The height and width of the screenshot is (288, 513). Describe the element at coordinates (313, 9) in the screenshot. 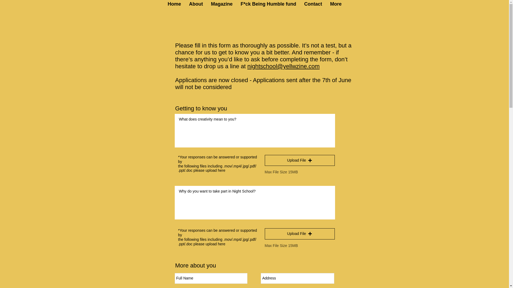

I see `Contact` at that location.